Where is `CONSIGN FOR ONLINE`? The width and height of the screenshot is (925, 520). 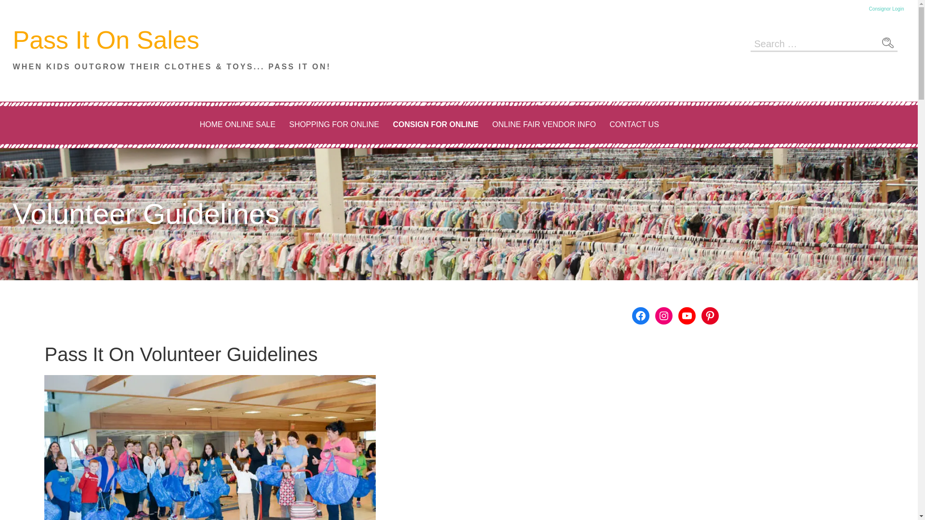
CONSIGN FOR ONLINE is located at coordinates (435, 125).